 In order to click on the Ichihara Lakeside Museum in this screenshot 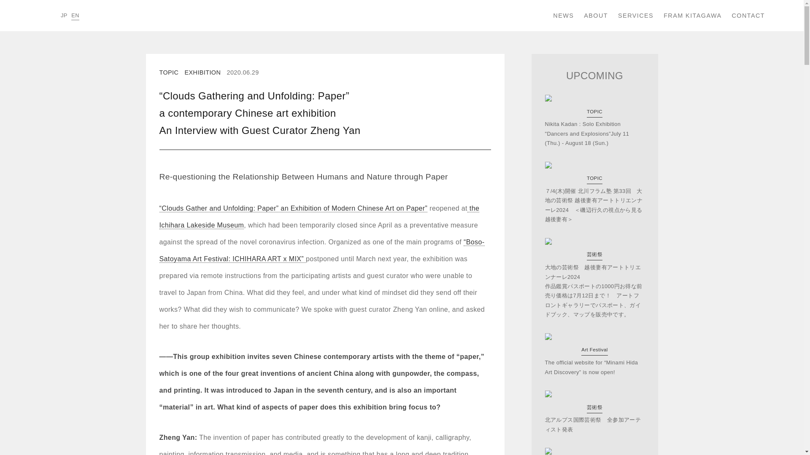, I will do `click(319, 217)`.